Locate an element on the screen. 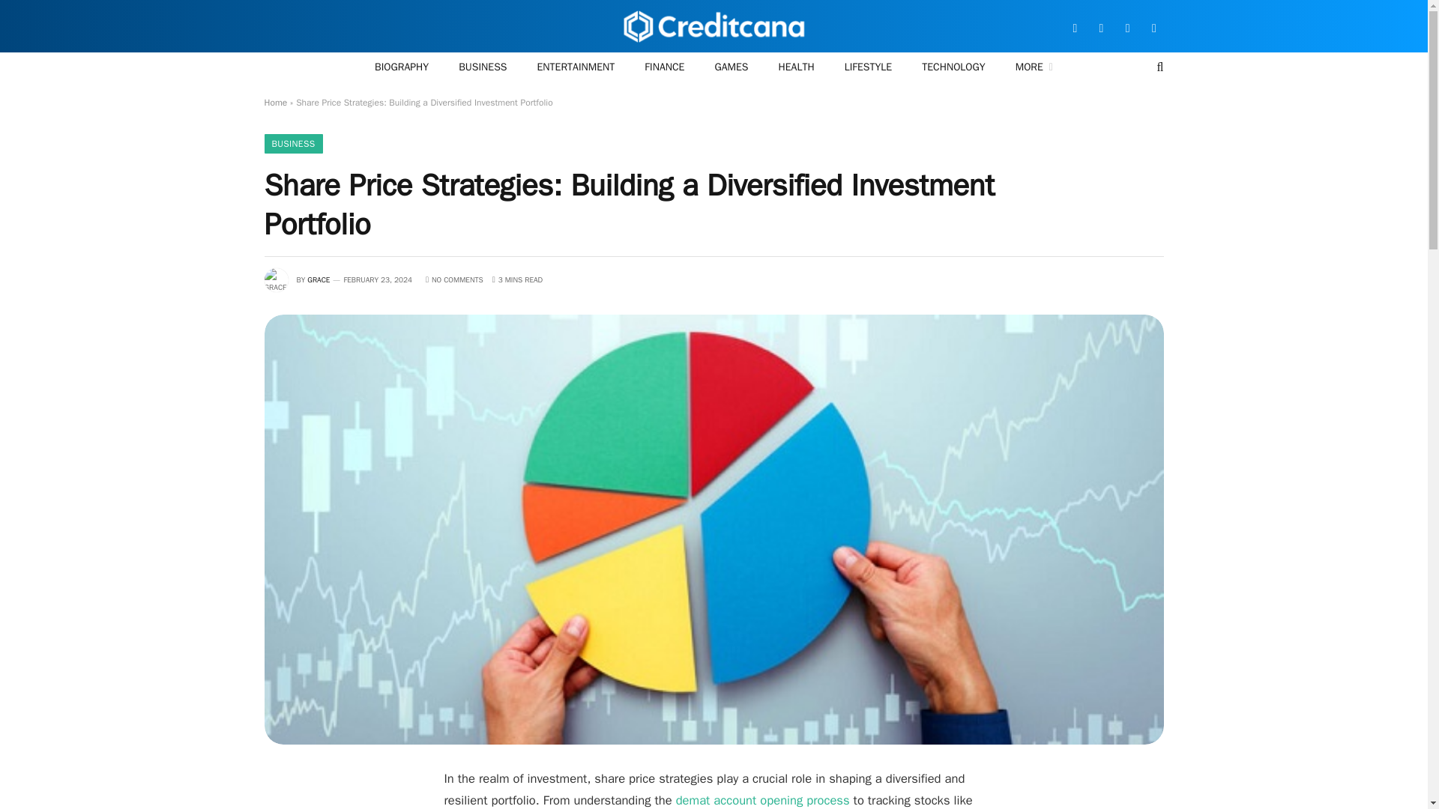 The width and height of the screenshot is (1439, 809). NO COMMENTS is located at coordinates (454, 280).